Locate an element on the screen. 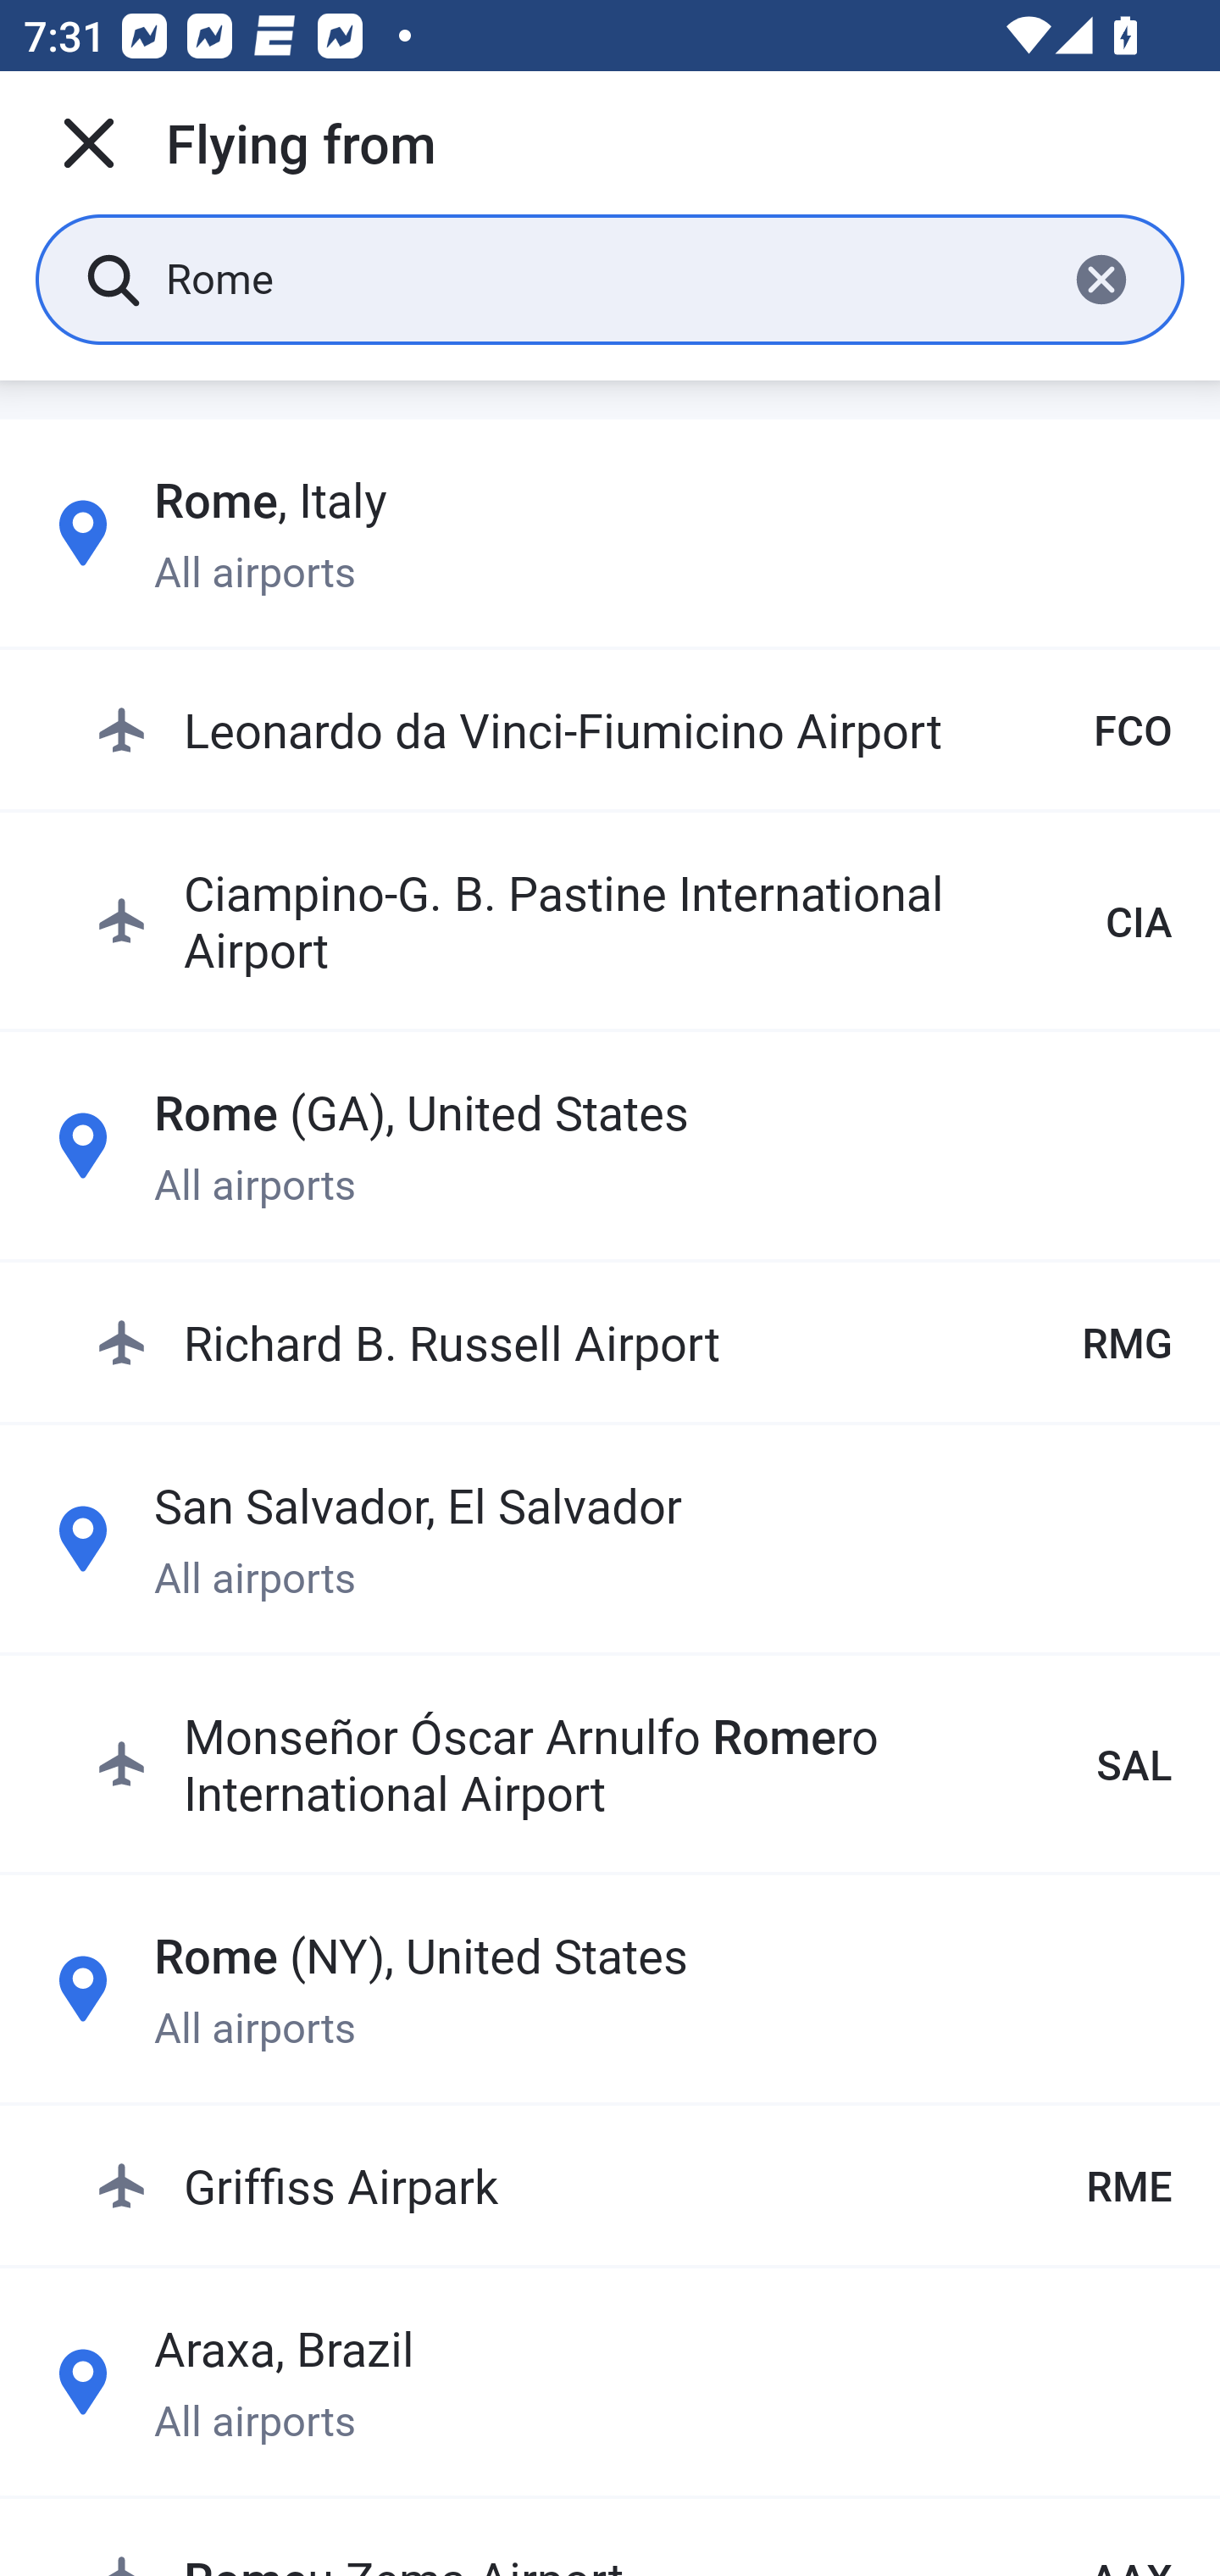  Rome (NY), United States All airports is located at coordinates (610, 1988).